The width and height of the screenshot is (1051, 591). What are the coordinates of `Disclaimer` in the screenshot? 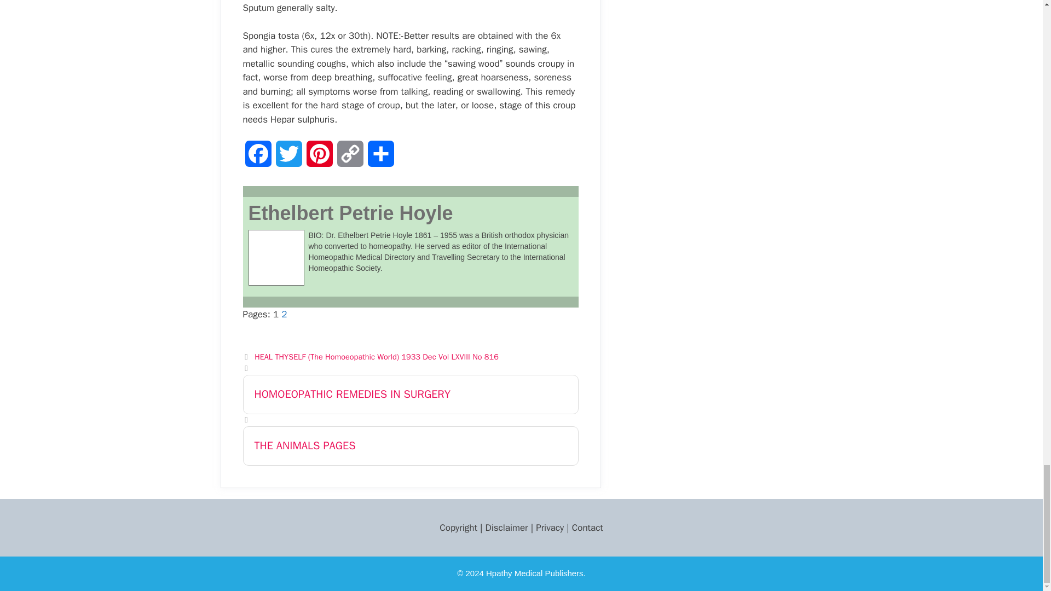 It's located at (506, 528).